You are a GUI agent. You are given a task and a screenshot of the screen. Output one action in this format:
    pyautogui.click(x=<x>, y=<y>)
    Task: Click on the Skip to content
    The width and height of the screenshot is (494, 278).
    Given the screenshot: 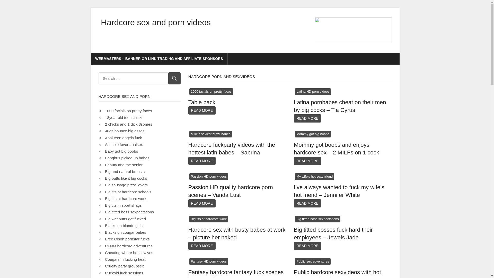 What is the action you would take?
    pyautogui.click(x=91, y=8)
    